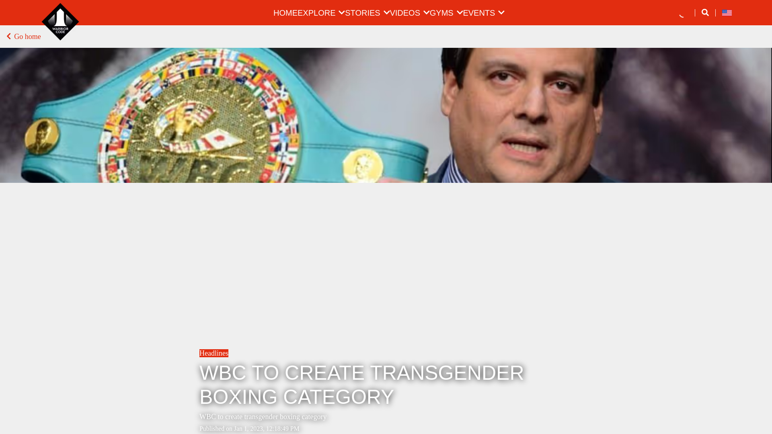 The height and width of the screenshot is (434, 772). I want to click on EXPLORE, so click(316, 12).